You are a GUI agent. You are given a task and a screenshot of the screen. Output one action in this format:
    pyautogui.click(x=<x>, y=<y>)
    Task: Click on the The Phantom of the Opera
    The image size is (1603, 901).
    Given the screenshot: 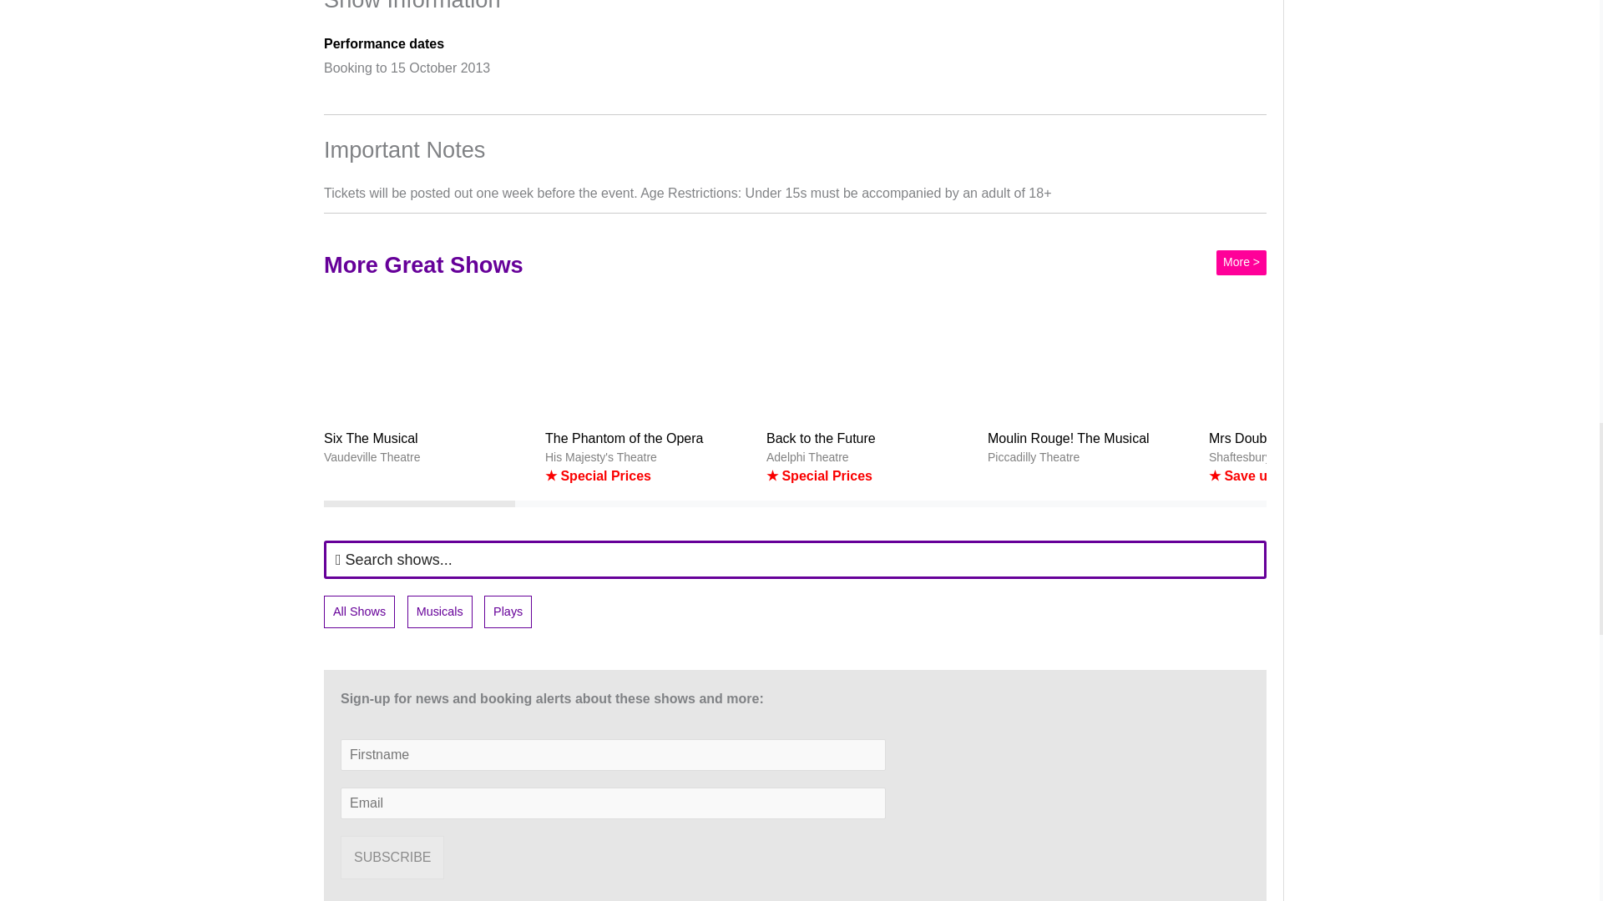 What is the action you would take?
    pyautogui.click(x=649, y=354)
    